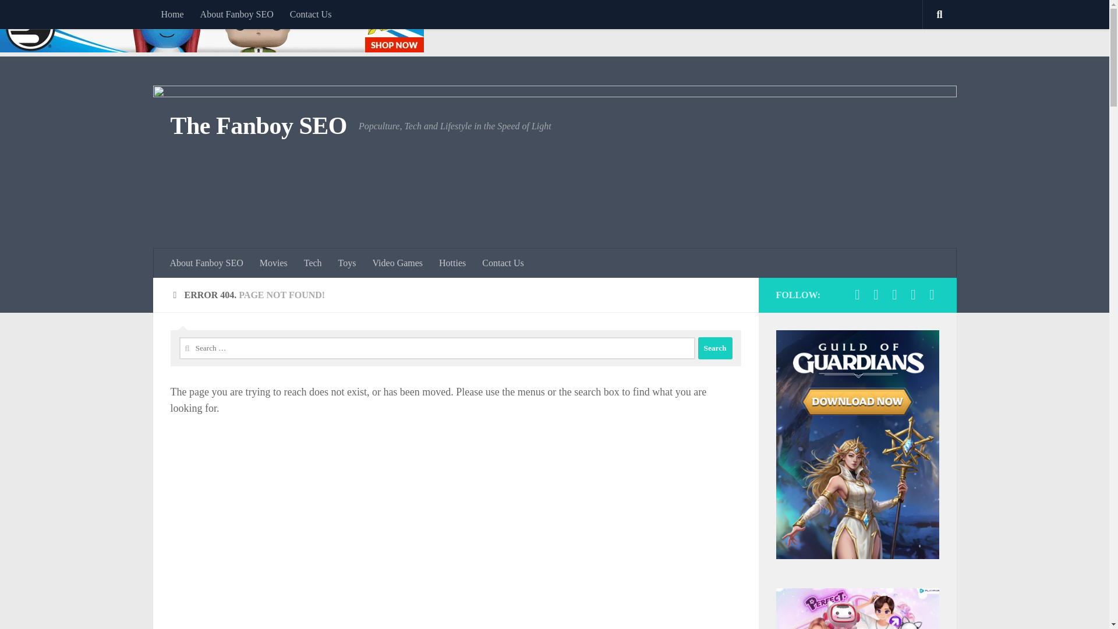  Describe the element at coordinates (894, 295) in the screenshot. I see `Follow us on Youtube` at that location.